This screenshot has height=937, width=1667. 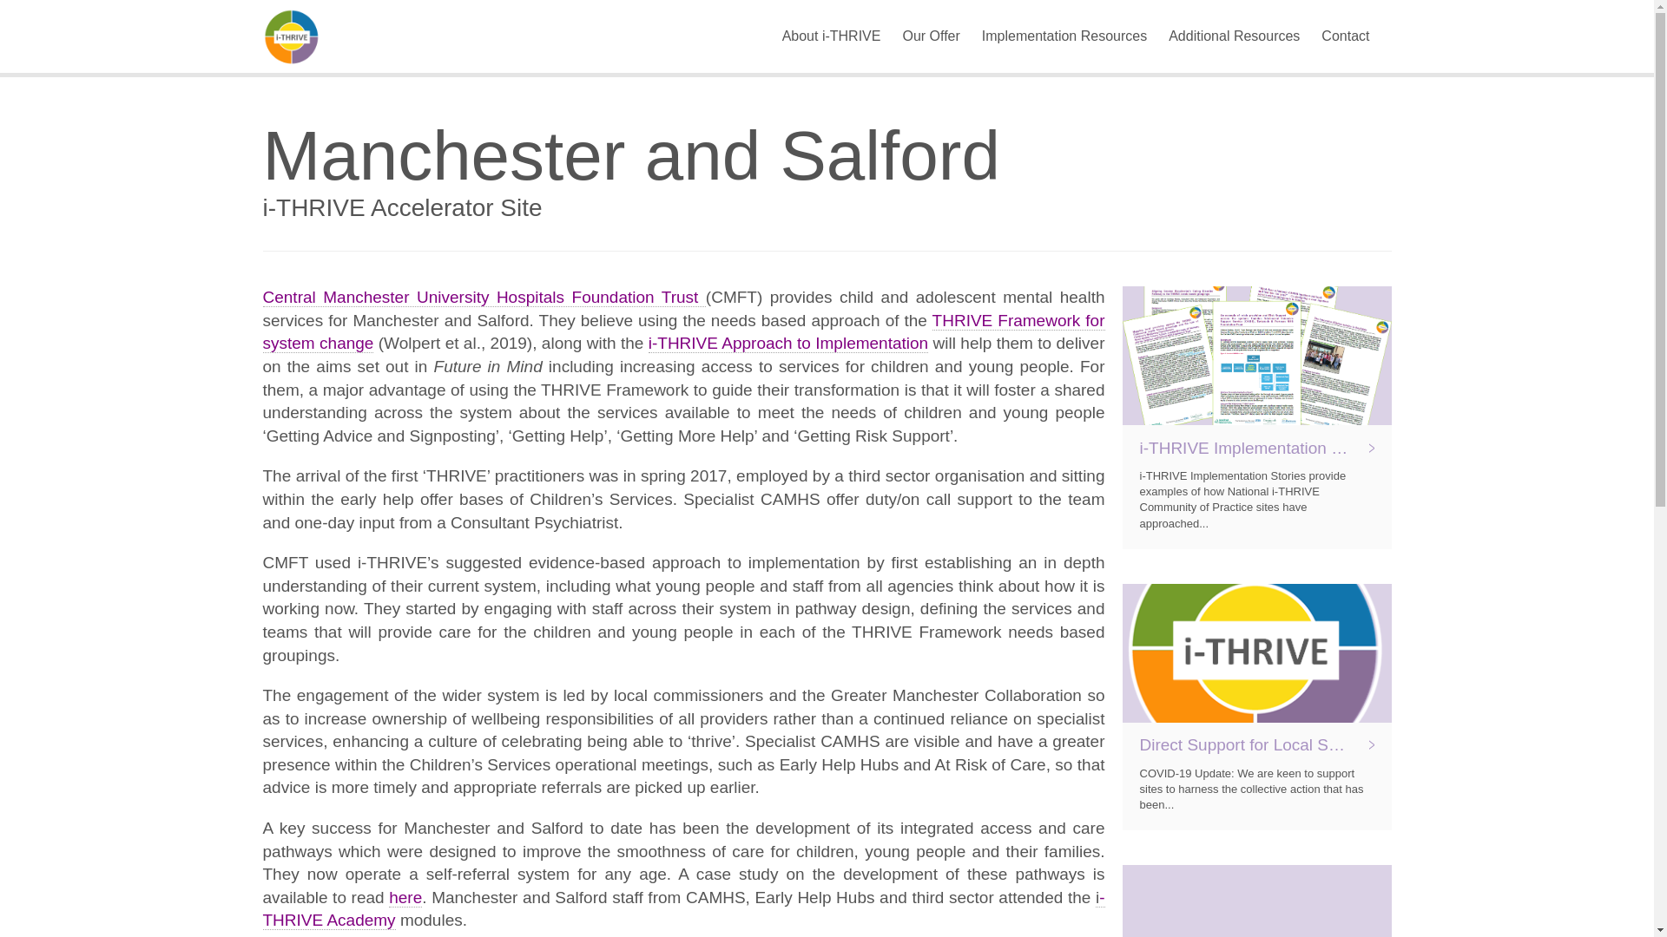 I want to click on View National i-THRIVE Community of Practice, so click(x=1255, y=901).